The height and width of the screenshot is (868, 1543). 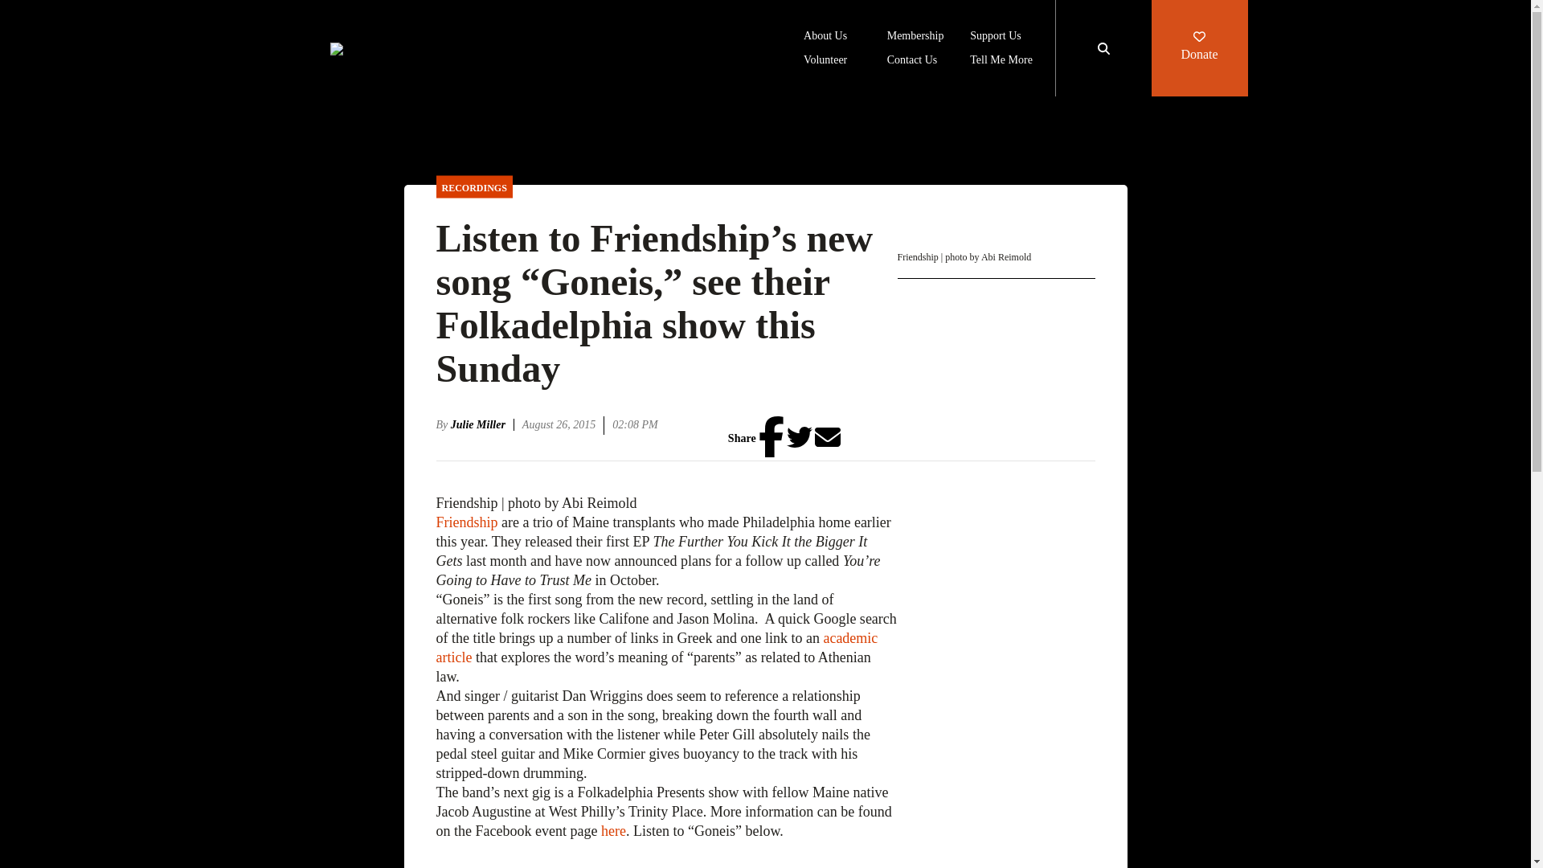 I want to click on Julie Miller, so click(x=482, y=424).